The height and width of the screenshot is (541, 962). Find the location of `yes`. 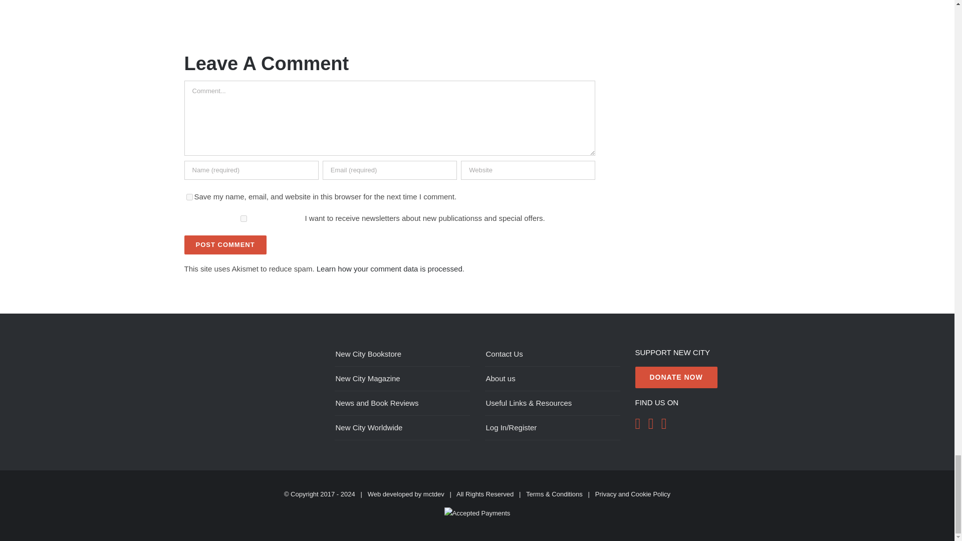

yes is located at coordinates (189, 196).